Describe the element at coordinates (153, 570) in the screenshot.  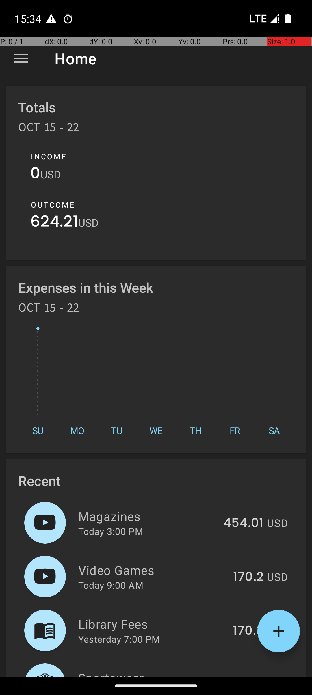
I see `Video Games` at that location.